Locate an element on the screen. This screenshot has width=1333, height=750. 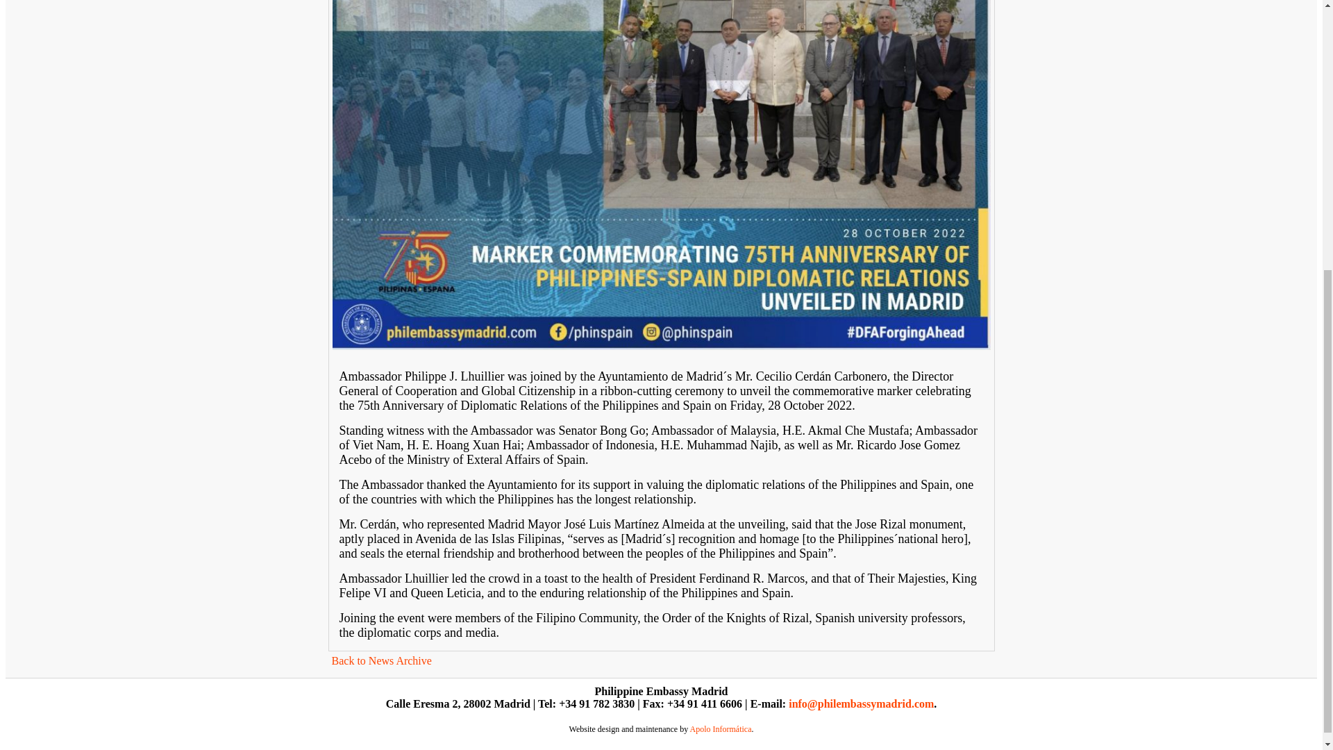
Back to News Archive is located at coordinates (382, 660).